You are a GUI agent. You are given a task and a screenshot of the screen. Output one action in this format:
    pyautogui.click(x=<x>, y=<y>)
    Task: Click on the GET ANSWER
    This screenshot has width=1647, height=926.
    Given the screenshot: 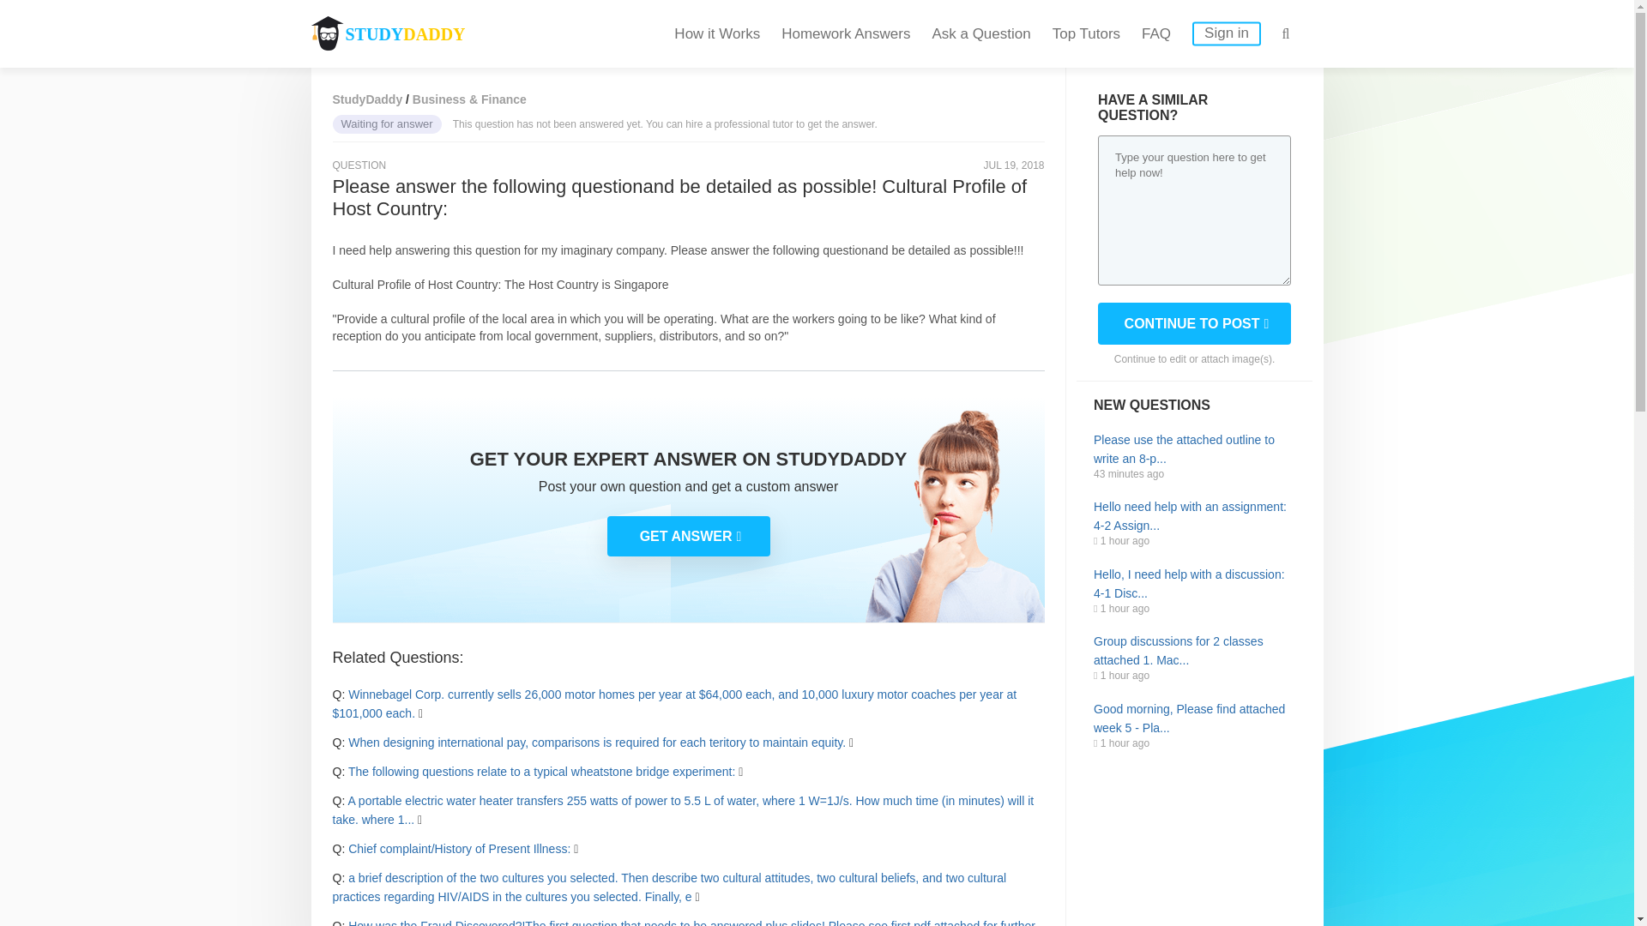 What is the action you would take?
    pyautogui.click(x=689, y=536)
    